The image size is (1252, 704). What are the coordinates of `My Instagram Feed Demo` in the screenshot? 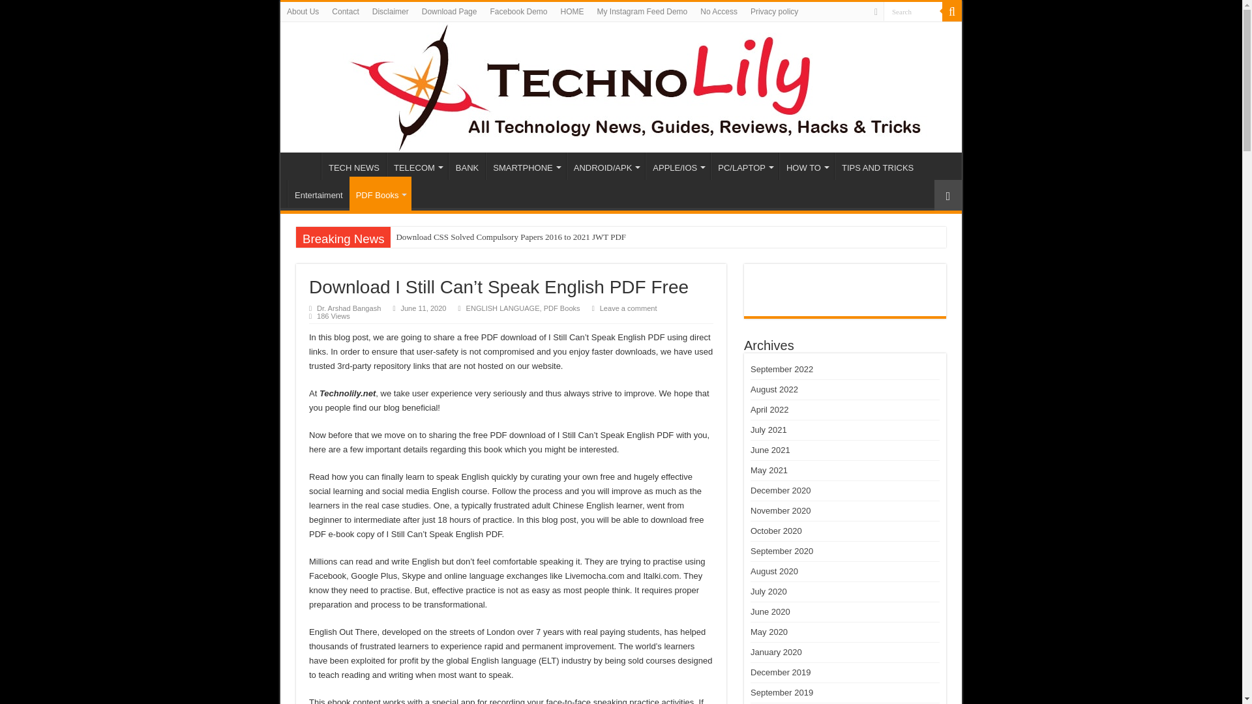 It's located at (643, 12).